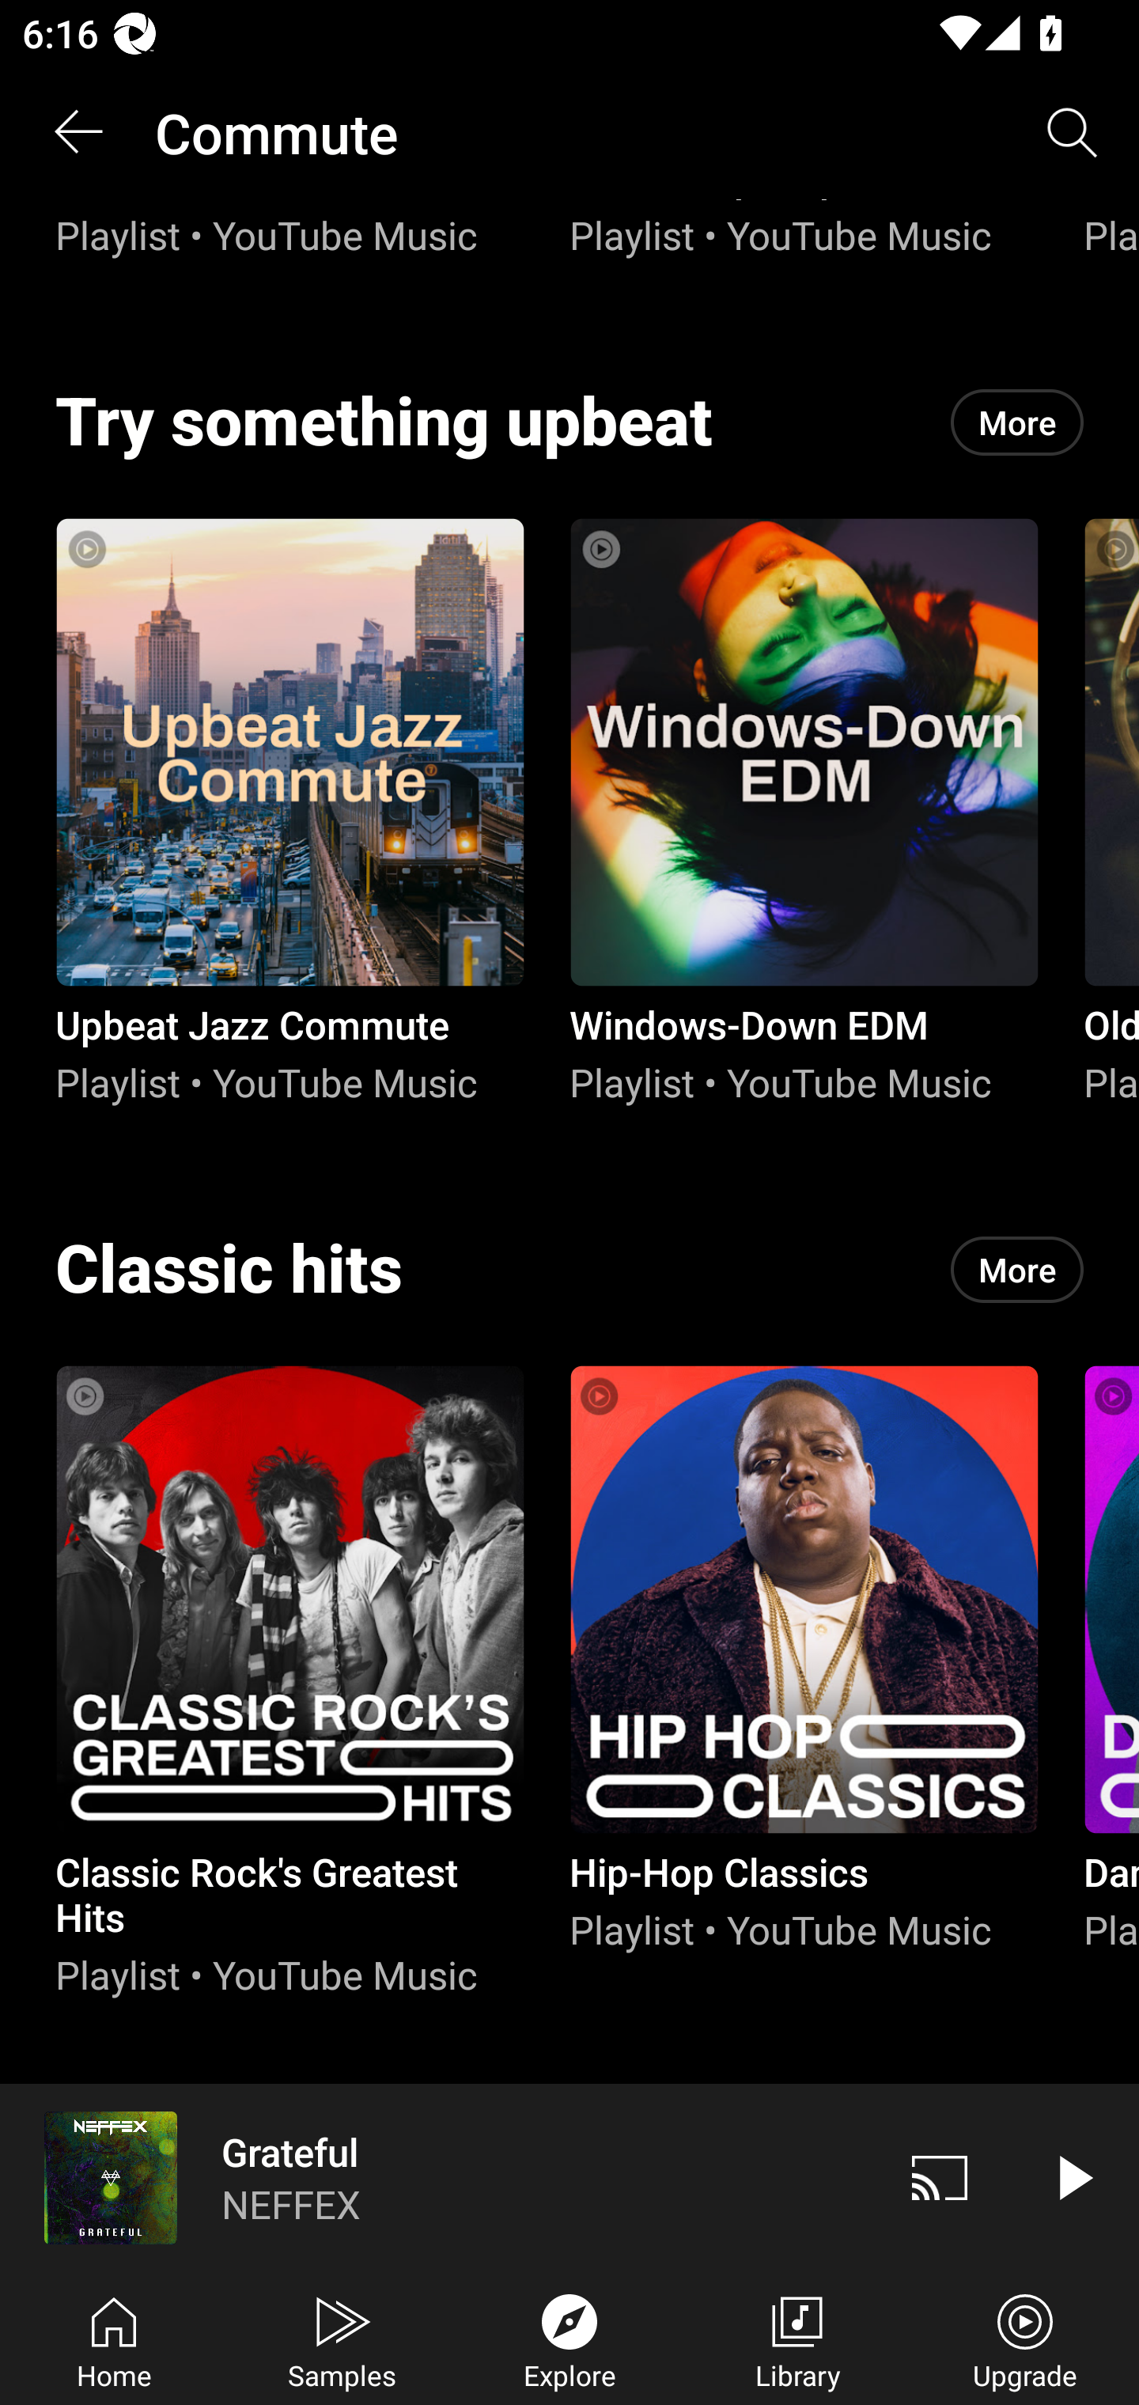  What do you see at coordinates (342, 2339) in the screenshot?
I see `Samples` at bounding box center [342, 2339].